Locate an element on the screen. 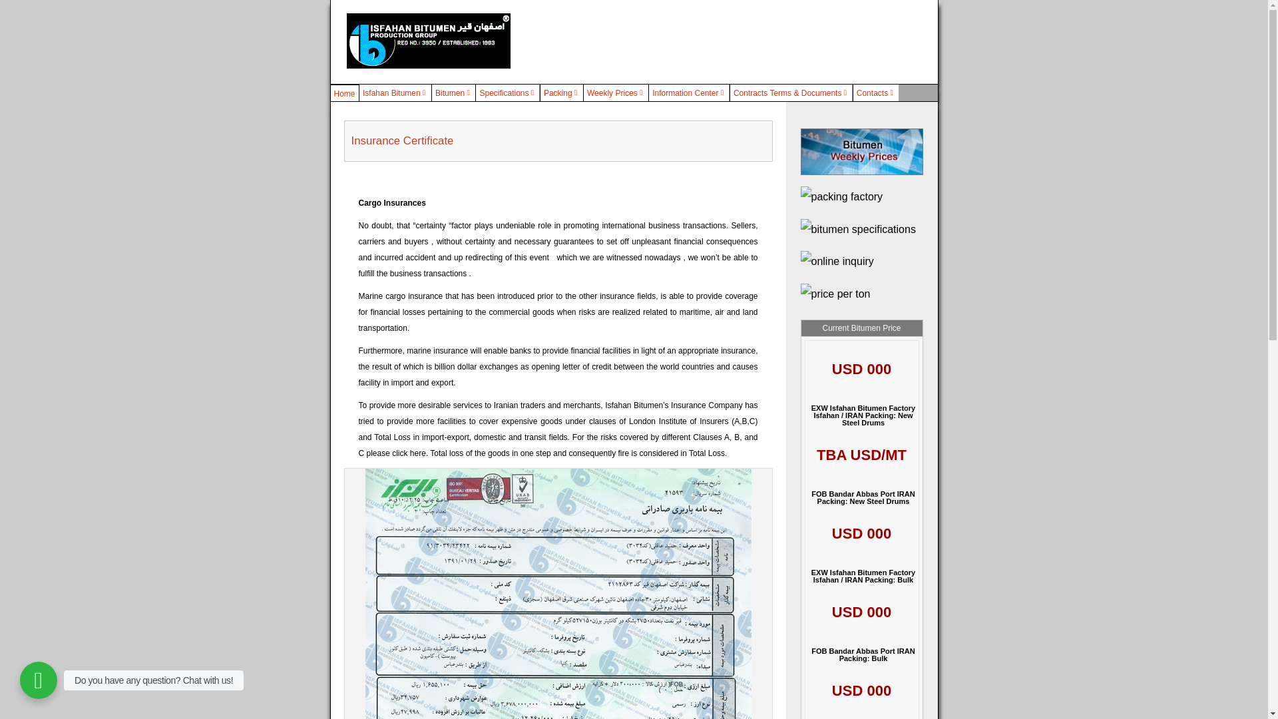  Isfahan Bitumen is located at coordinates (395, 92).